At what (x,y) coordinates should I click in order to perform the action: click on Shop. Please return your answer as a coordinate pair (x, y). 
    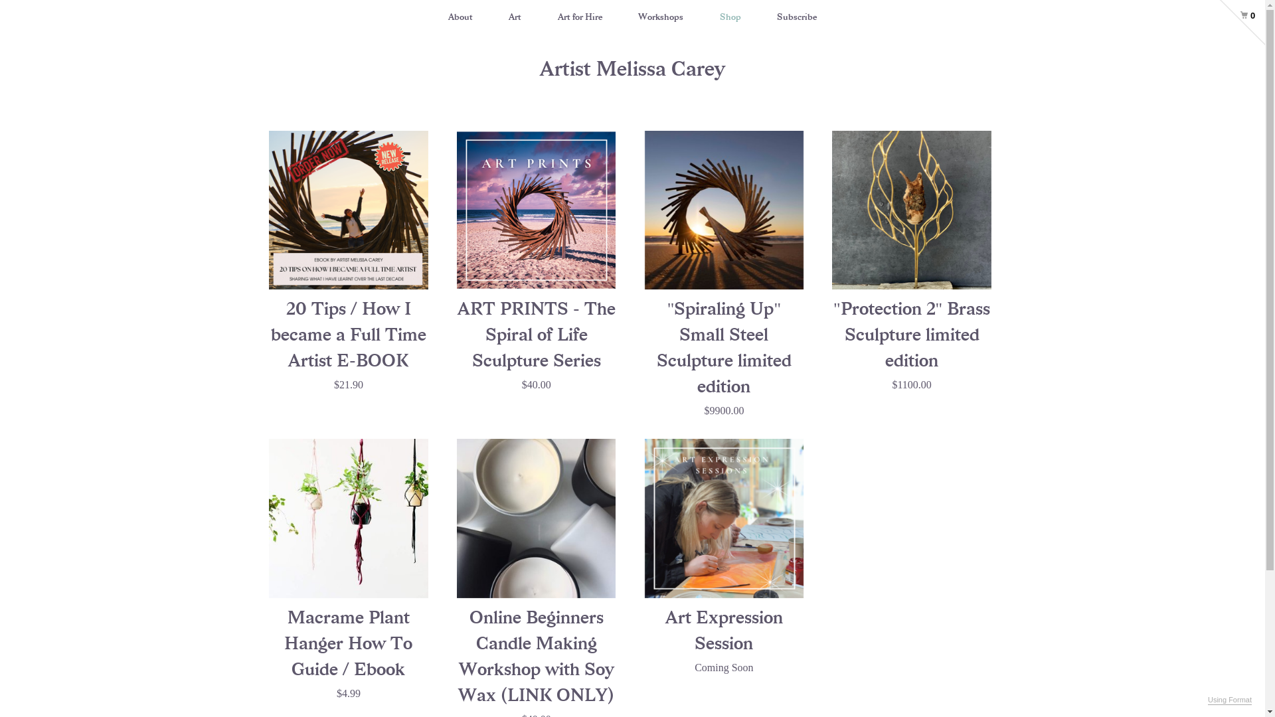
    Looking at the image, I should click on (730, 17).